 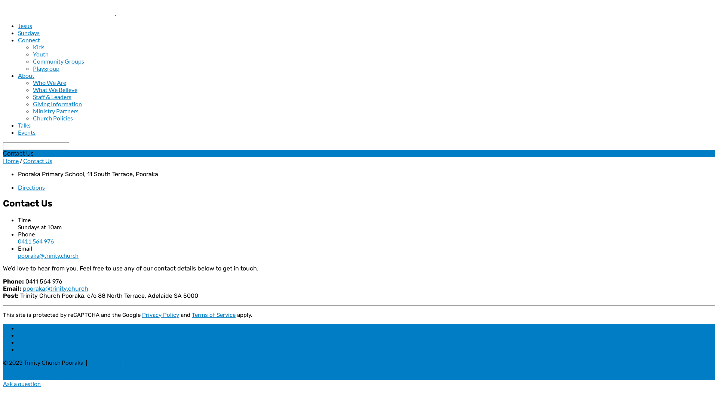 I want to click on 0411 564 976, so click(x=36, y=241).